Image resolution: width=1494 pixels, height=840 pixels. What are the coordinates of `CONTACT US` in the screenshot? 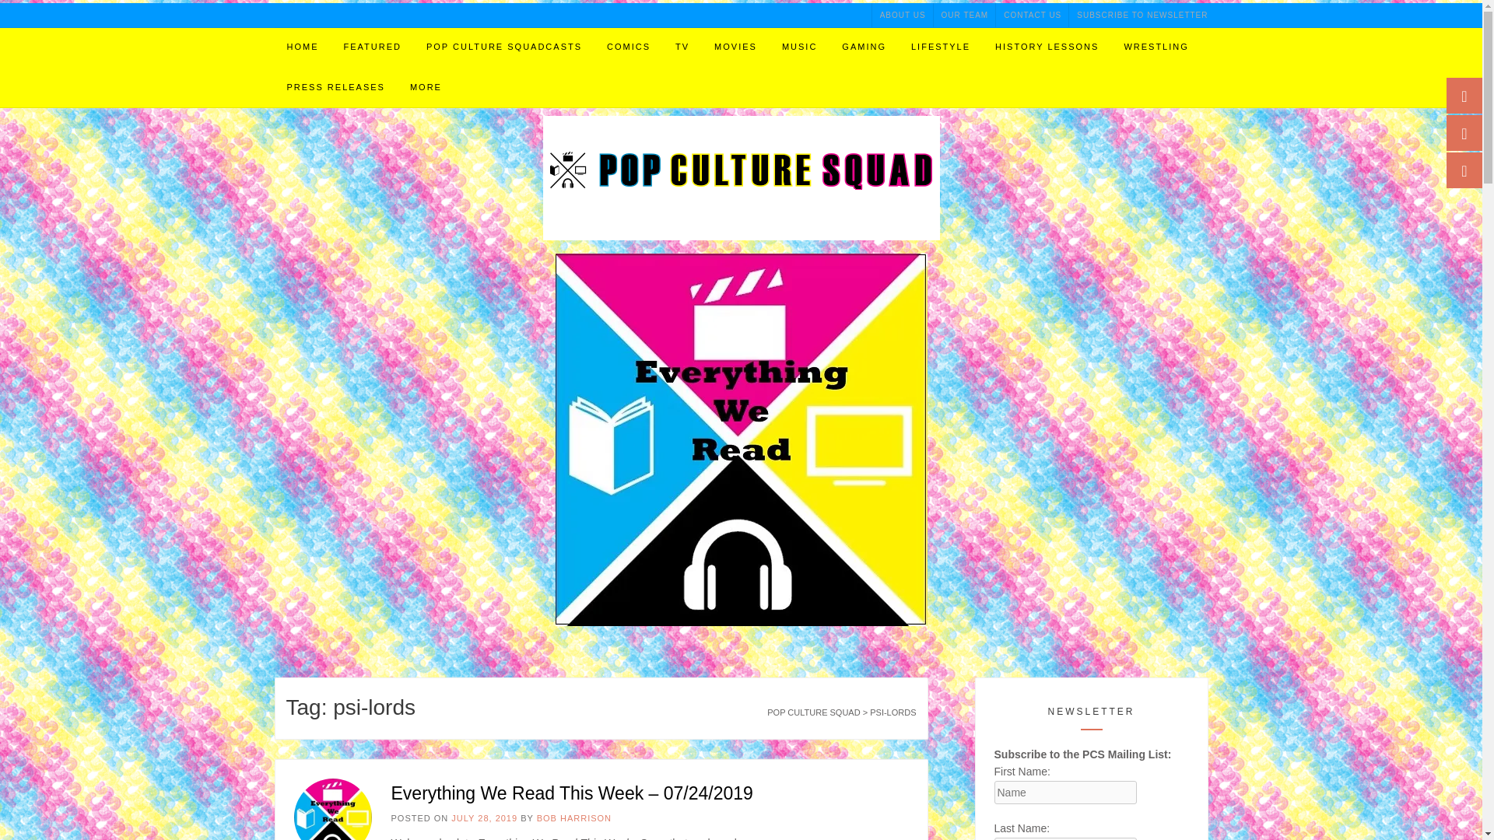 It's located at (1033, 15).